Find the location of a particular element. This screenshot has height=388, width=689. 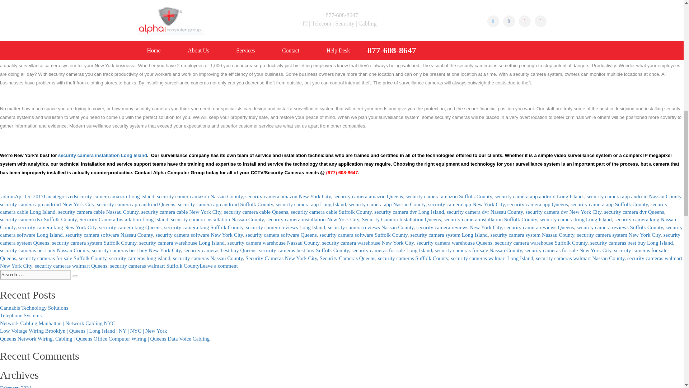

security camera dvr Nassau County is located at coordinates (484, 212).